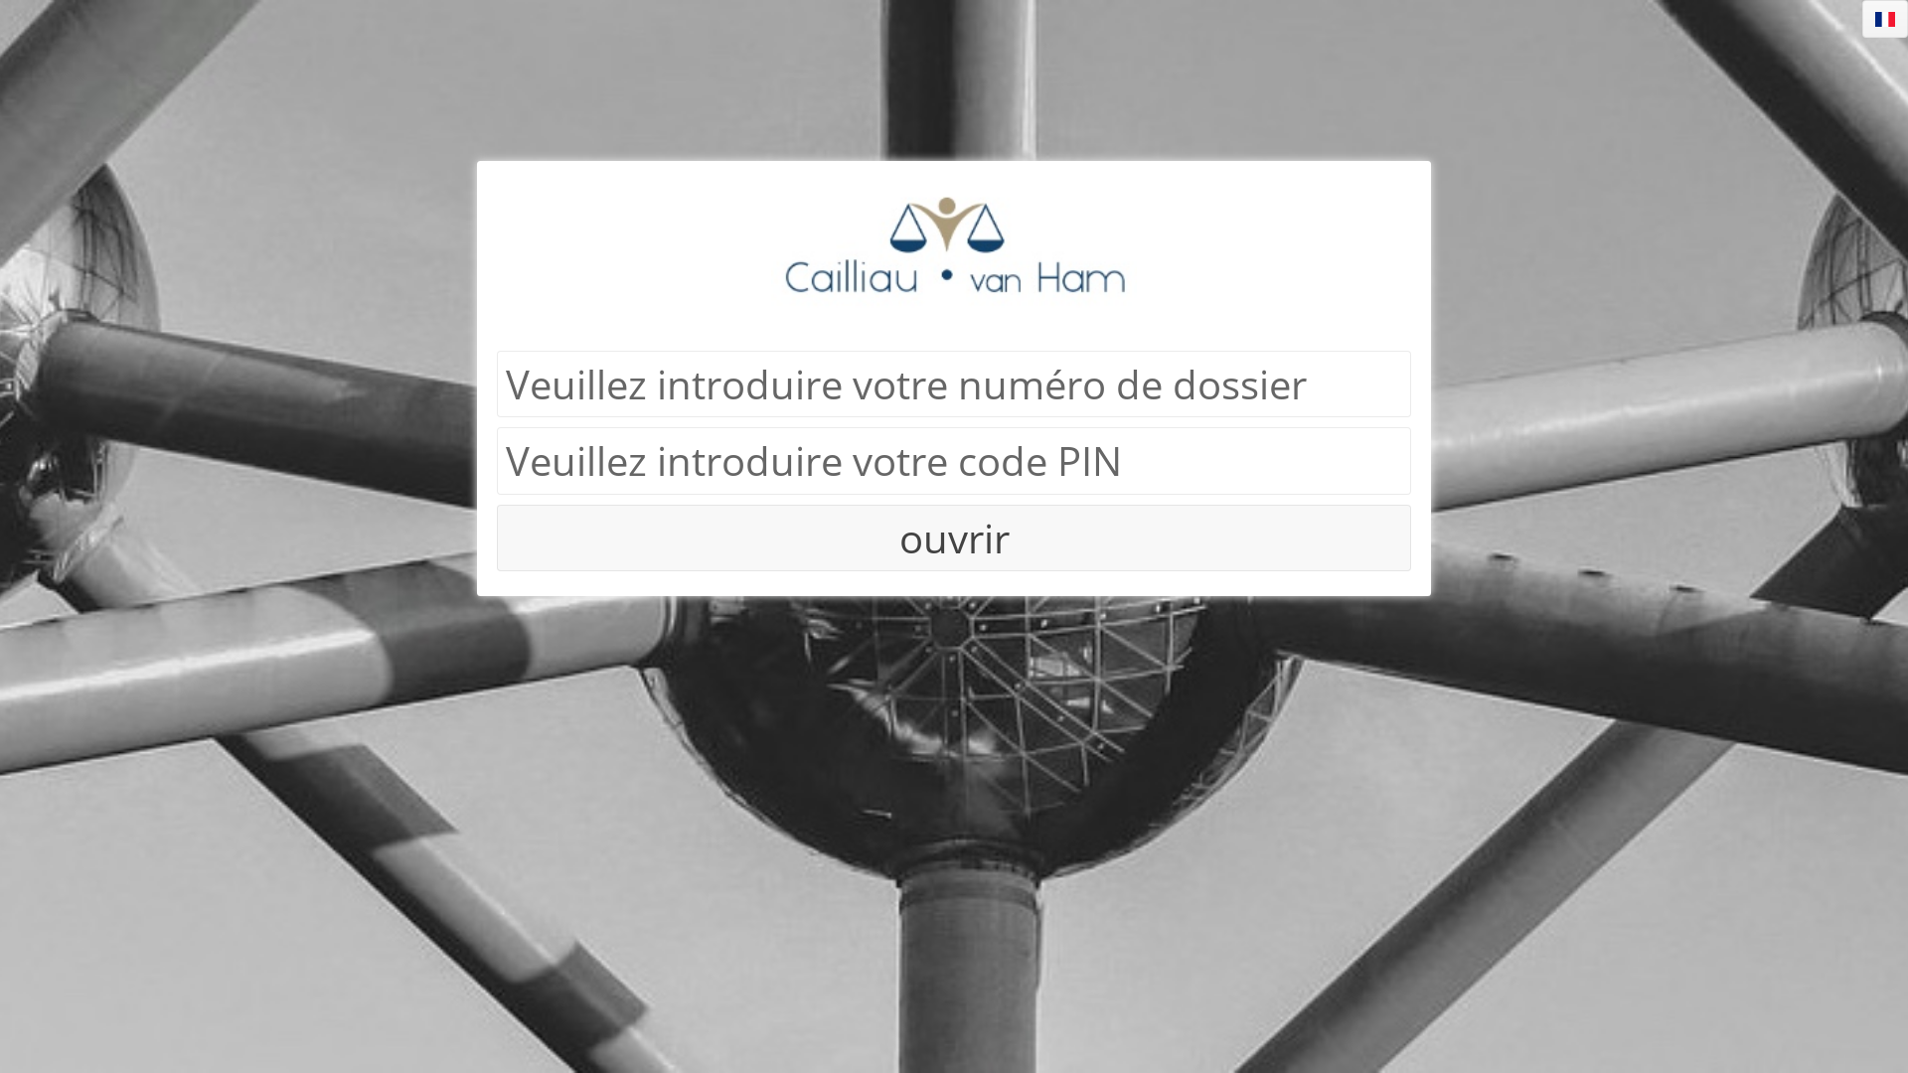 This screenshot has height=1073, width=1908. I want to click on ouvrir, so click(954, 401).